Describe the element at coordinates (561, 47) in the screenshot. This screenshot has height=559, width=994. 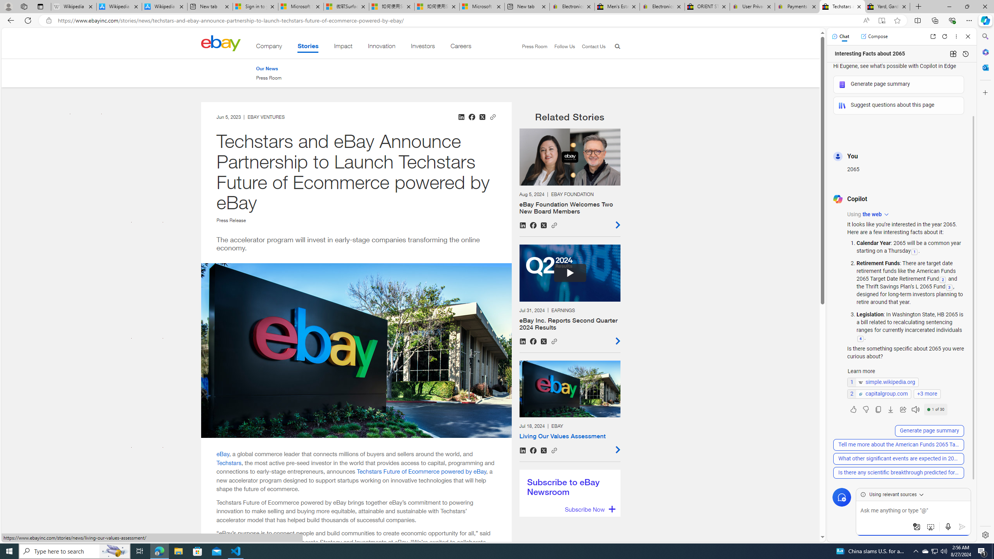
I see `Follow Us` at that location.